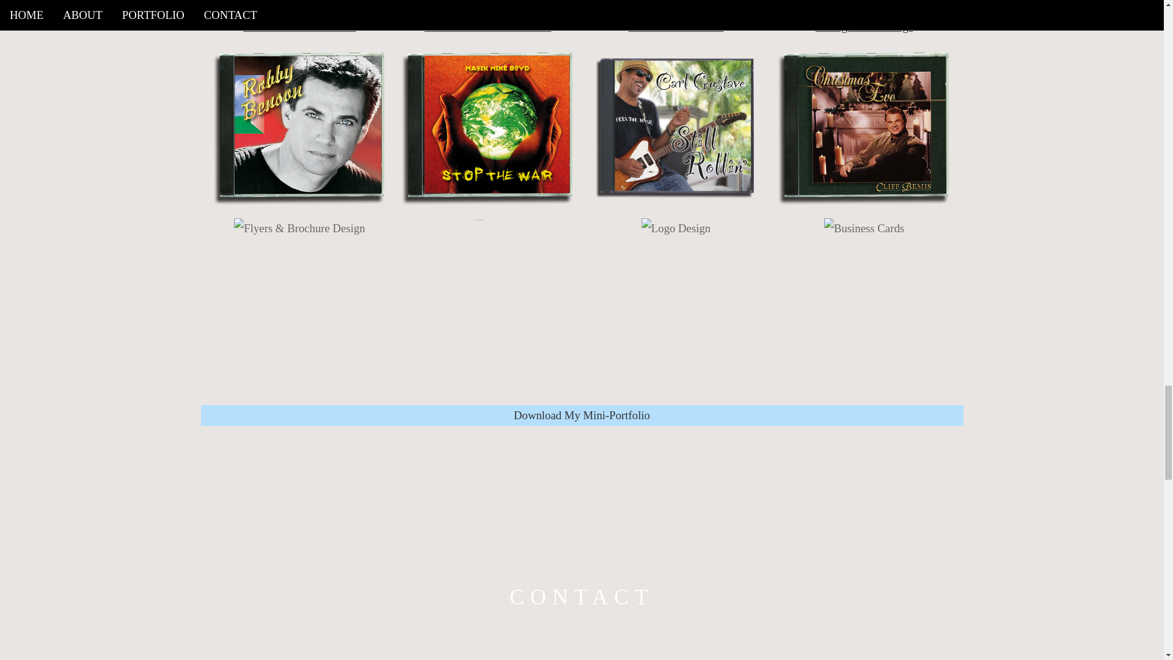  I want to click on McMac Publications, so click(676, 27).